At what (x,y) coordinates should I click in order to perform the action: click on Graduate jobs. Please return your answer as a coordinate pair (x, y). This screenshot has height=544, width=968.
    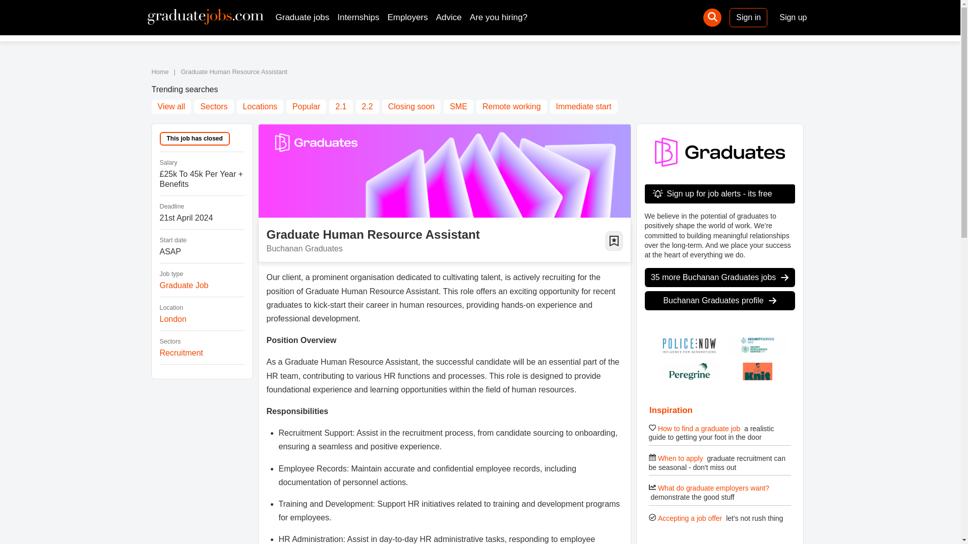
    Looking at the image, I should click on (301, 17).